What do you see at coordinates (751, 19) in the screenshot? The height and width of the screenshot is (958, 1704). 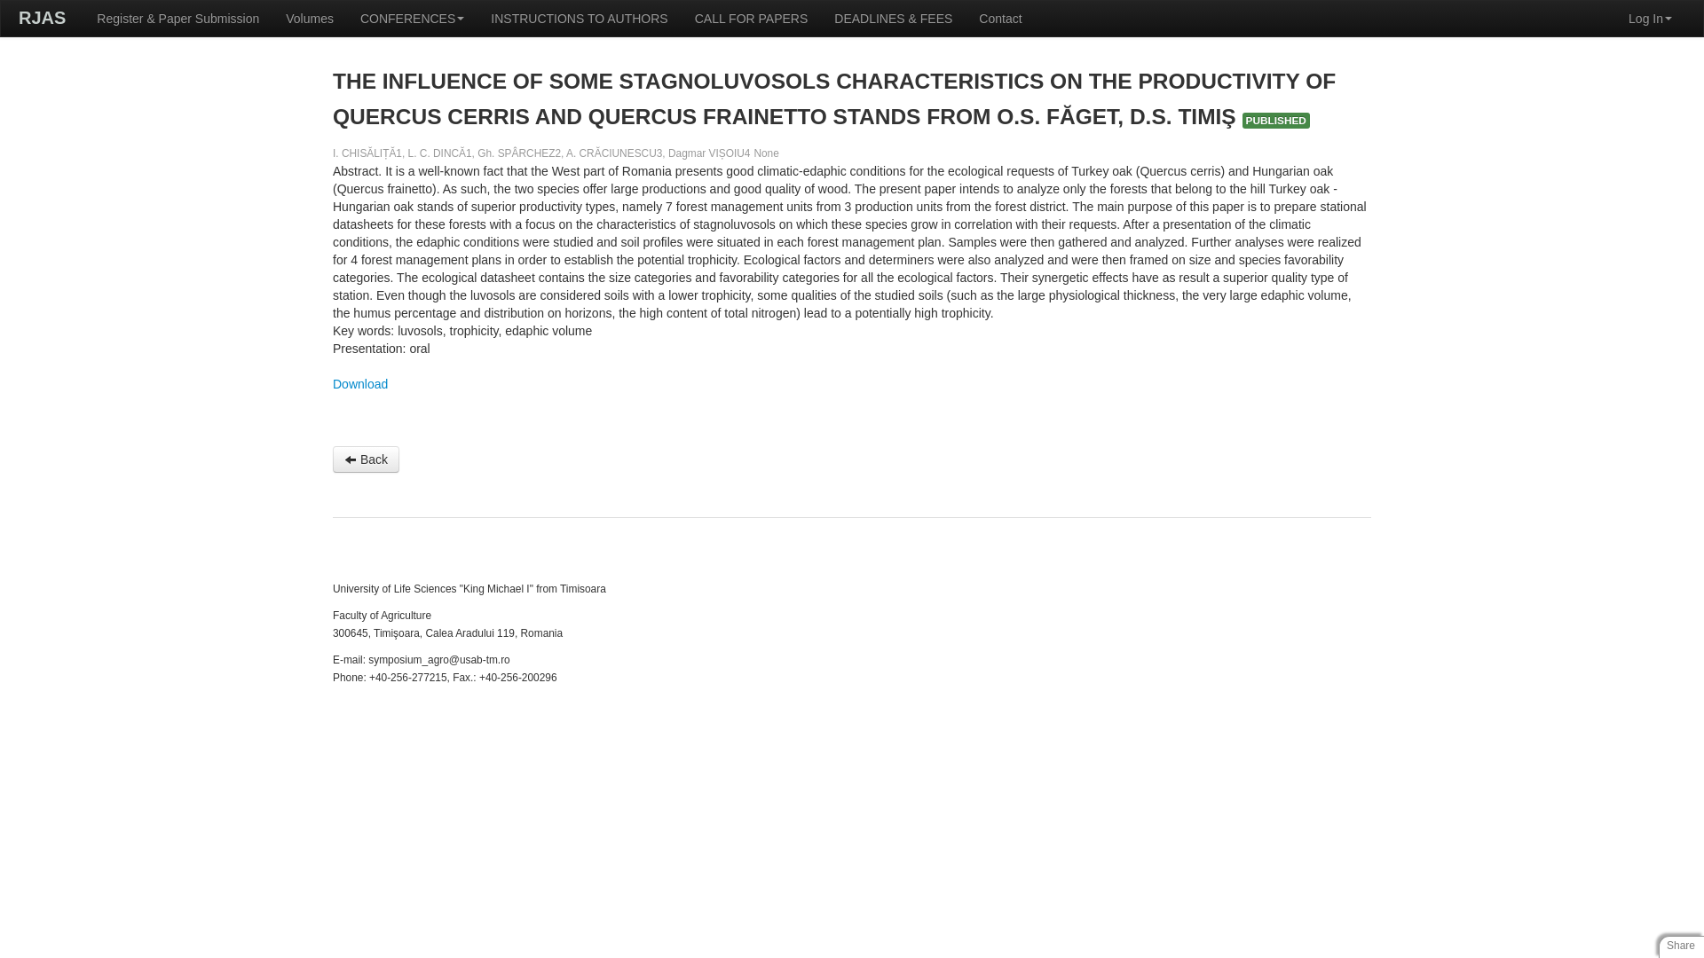 I see `CALL FOR PAPERS` at bounding box center [751, 19].